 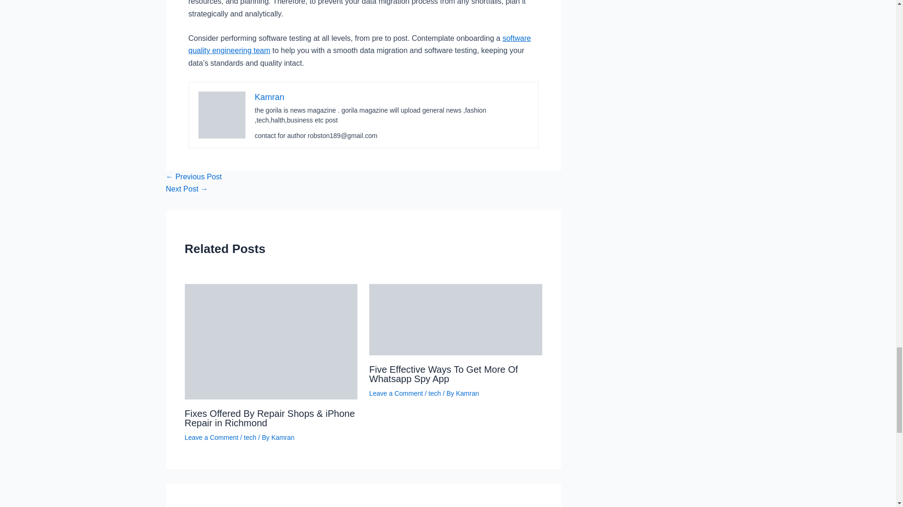 What do you see at coordinates (467, 393) in the screenshot?
I see `View all posts by Kamran` at bounding box center [467, 393].